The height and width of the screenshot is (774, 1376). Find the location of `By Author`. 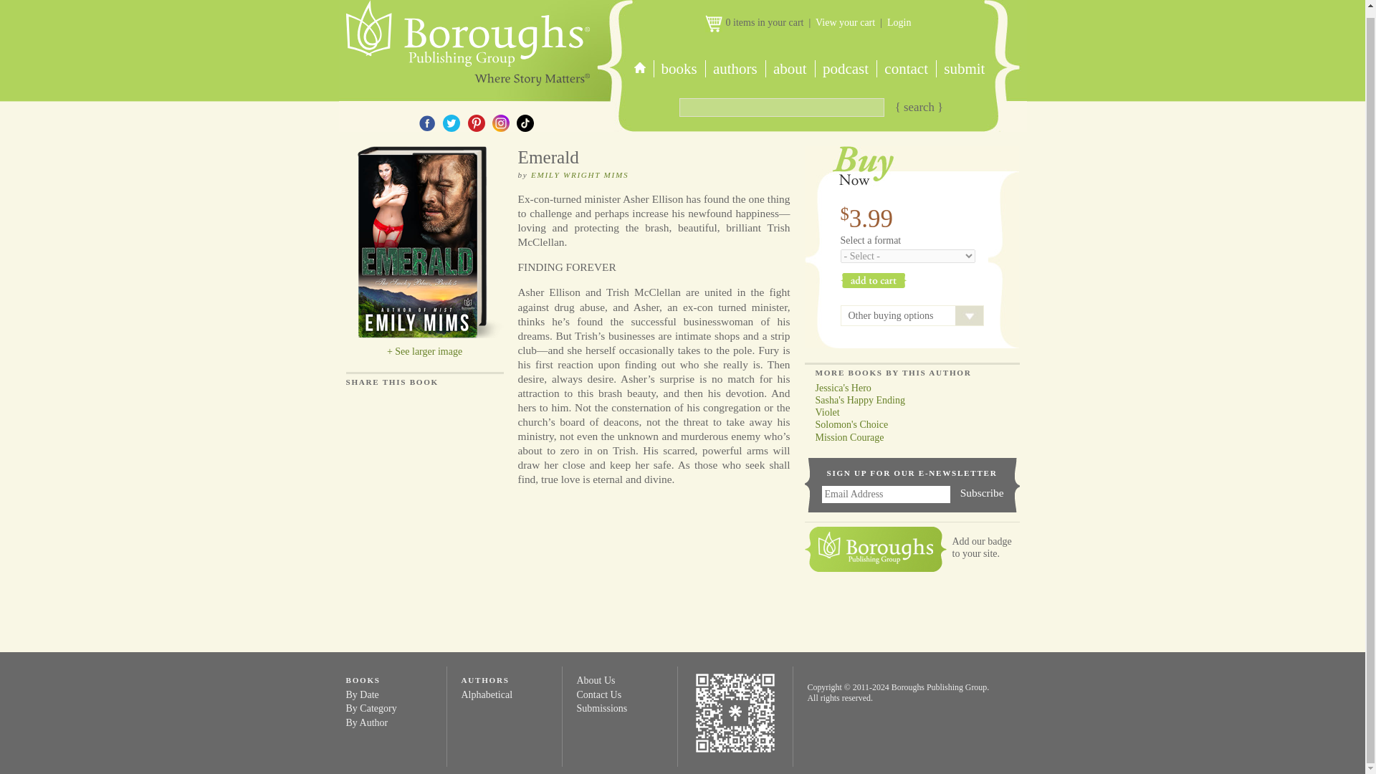

By Author is located at coordinates (366, 722).